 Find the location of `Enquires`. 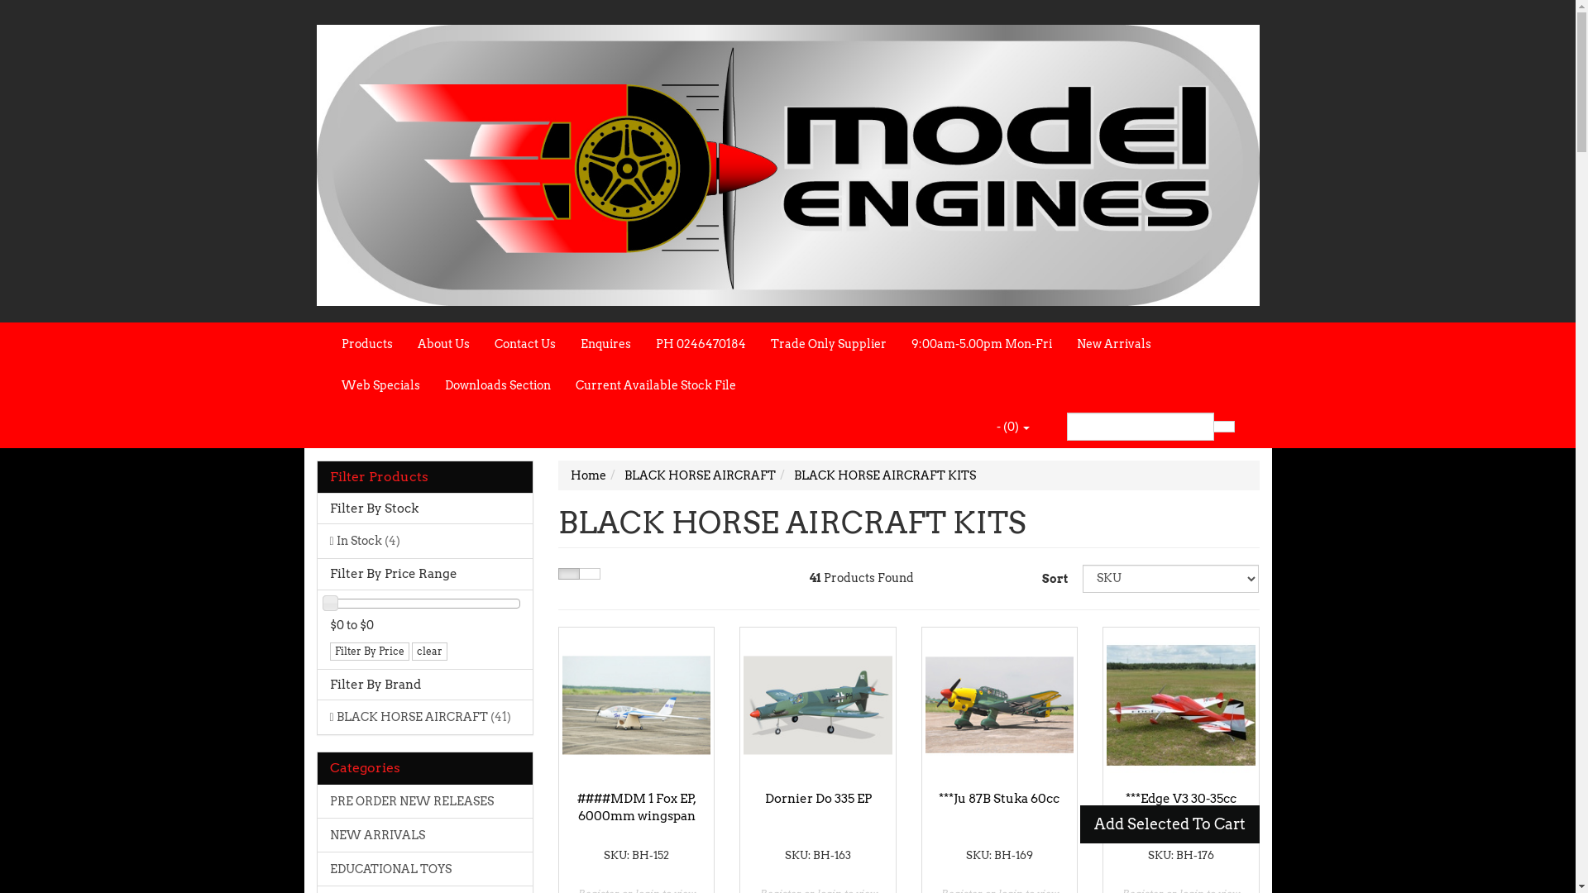

Enquires is located at coordinates (605, 344).